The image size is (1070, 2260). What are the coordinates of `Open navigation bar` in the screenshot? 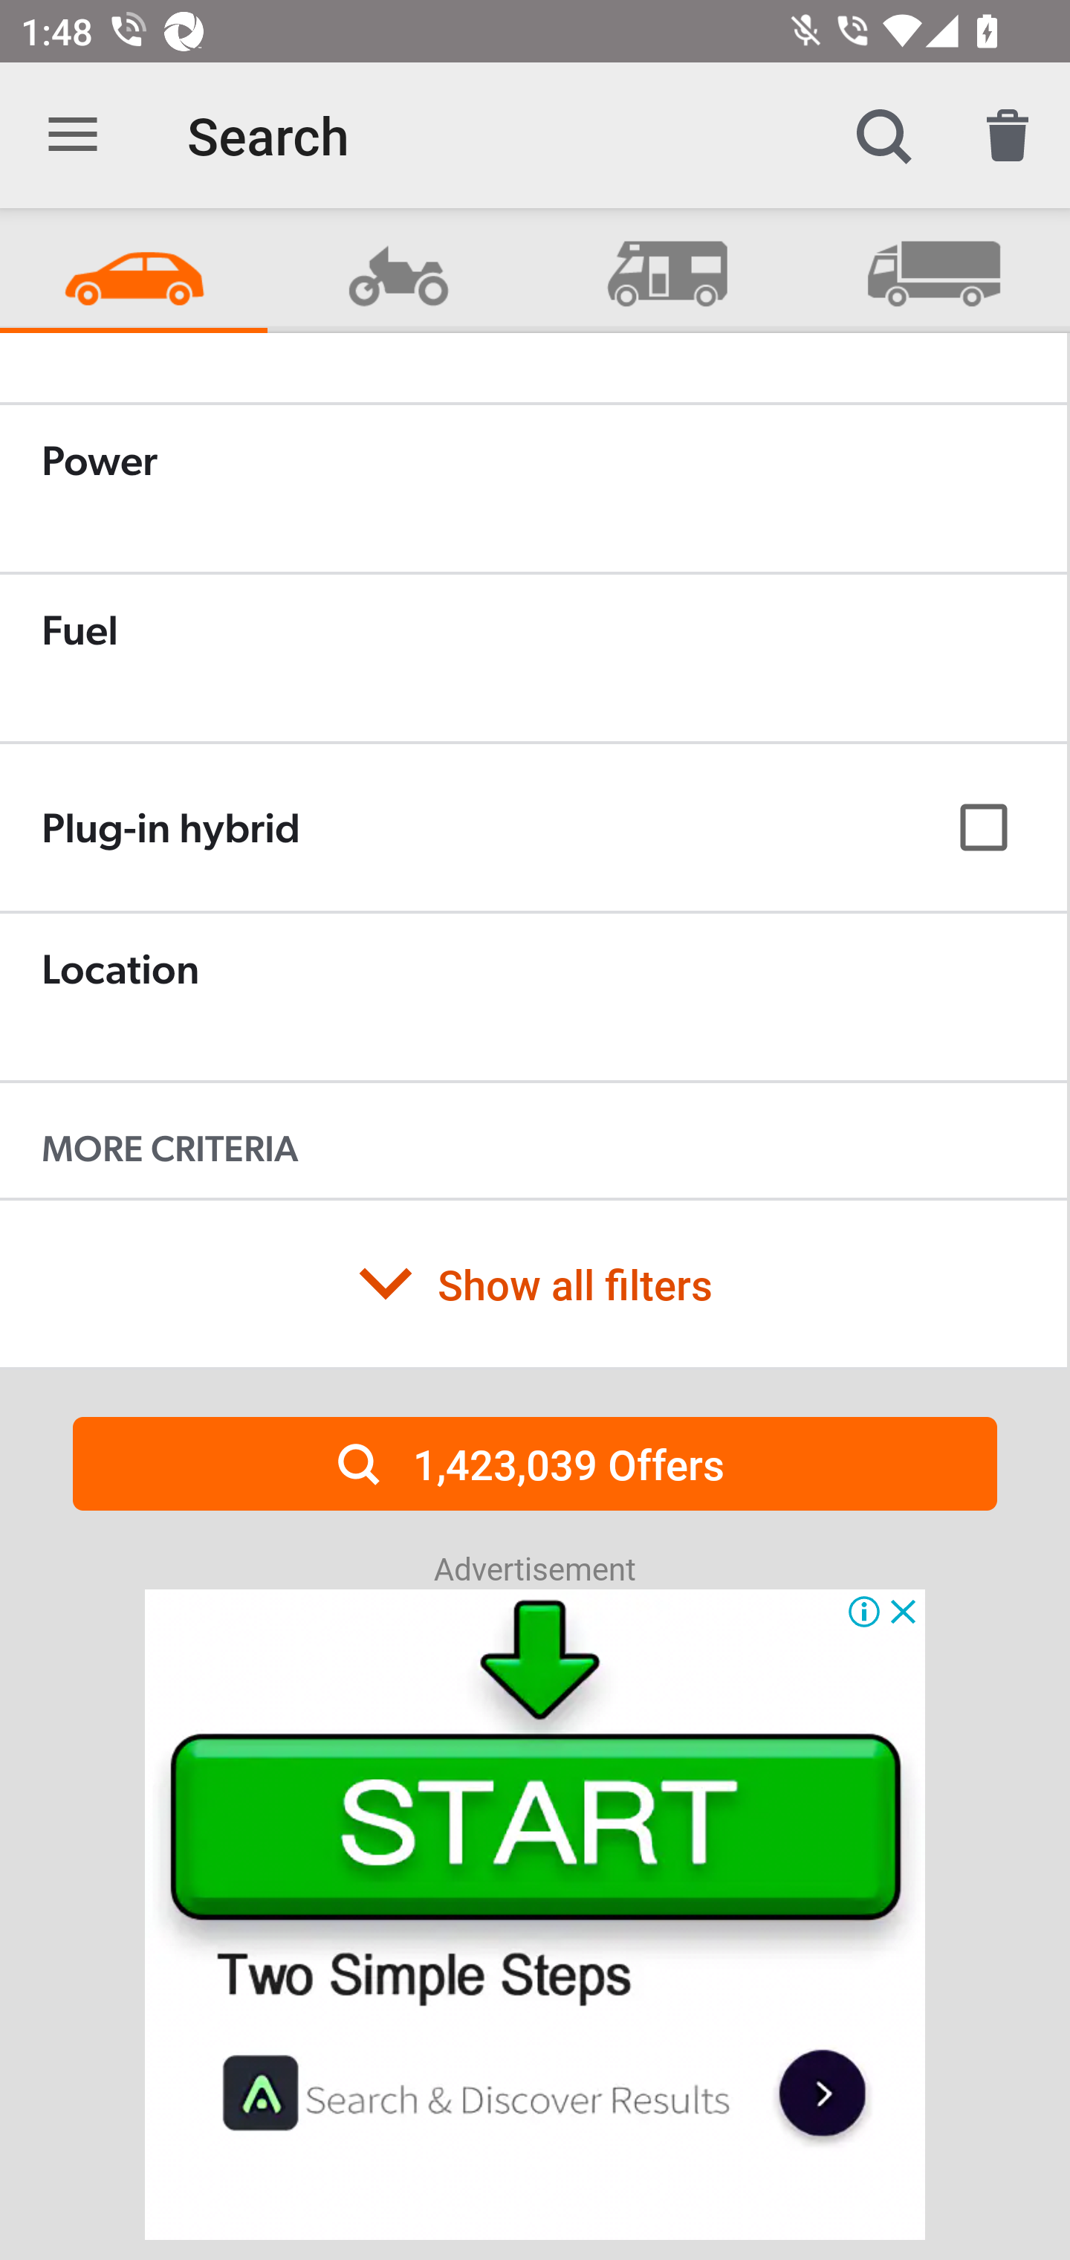 It's located at (73, 135).